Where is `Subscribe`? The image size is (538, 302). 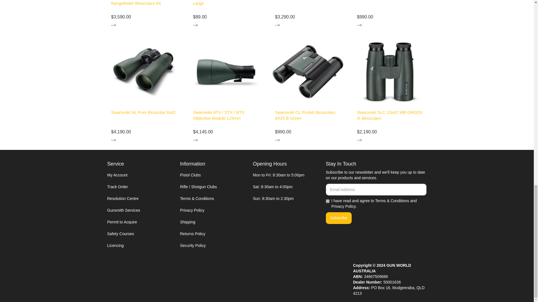
Subscribe is located at coordinates (338, 218).